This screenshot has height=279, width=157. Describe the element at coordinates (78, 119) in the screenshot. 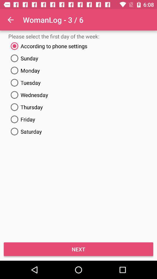

I see `open friday item` at that location.